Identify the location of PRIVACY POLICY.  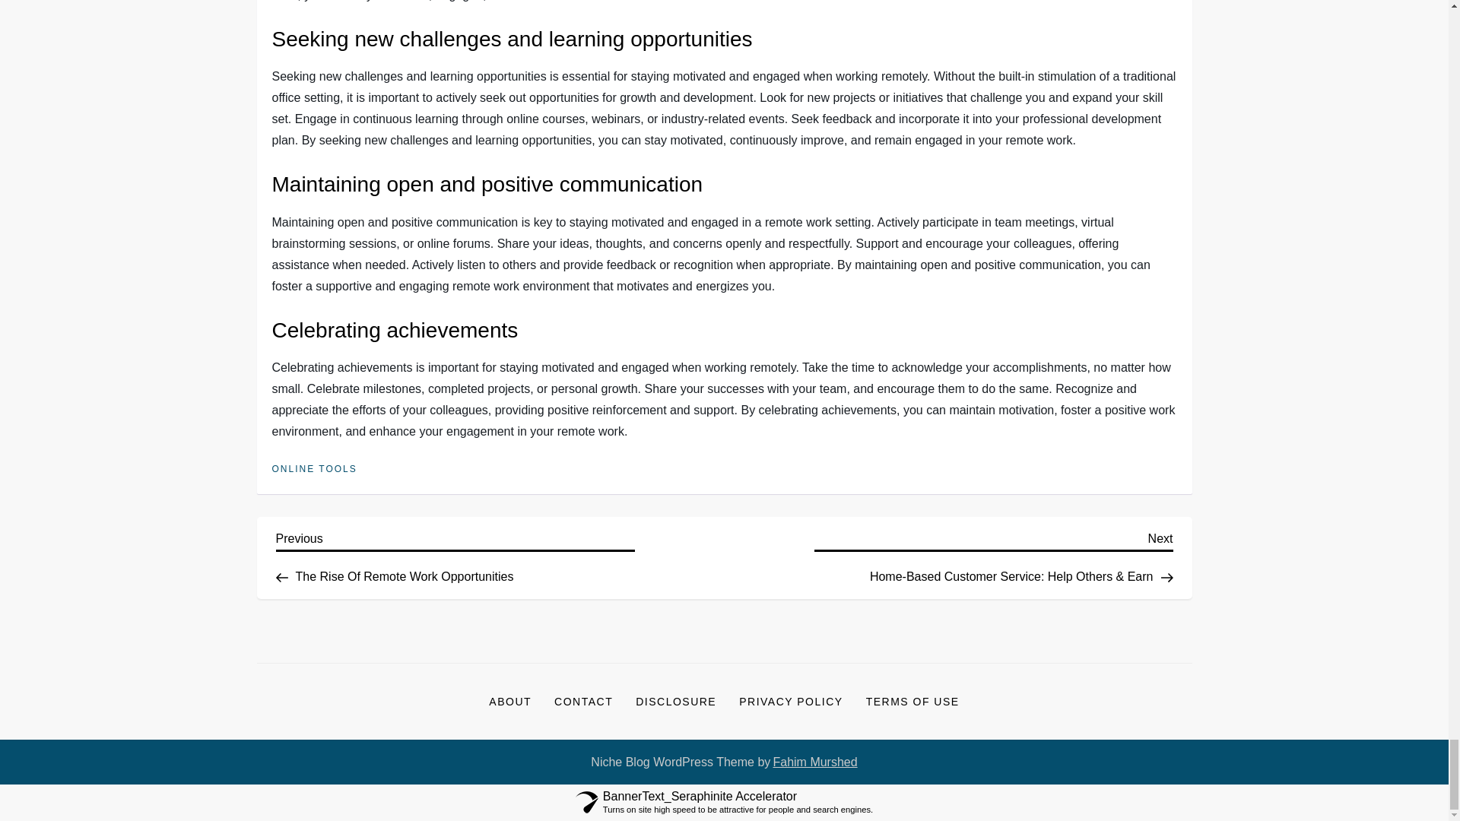
(315, 470).